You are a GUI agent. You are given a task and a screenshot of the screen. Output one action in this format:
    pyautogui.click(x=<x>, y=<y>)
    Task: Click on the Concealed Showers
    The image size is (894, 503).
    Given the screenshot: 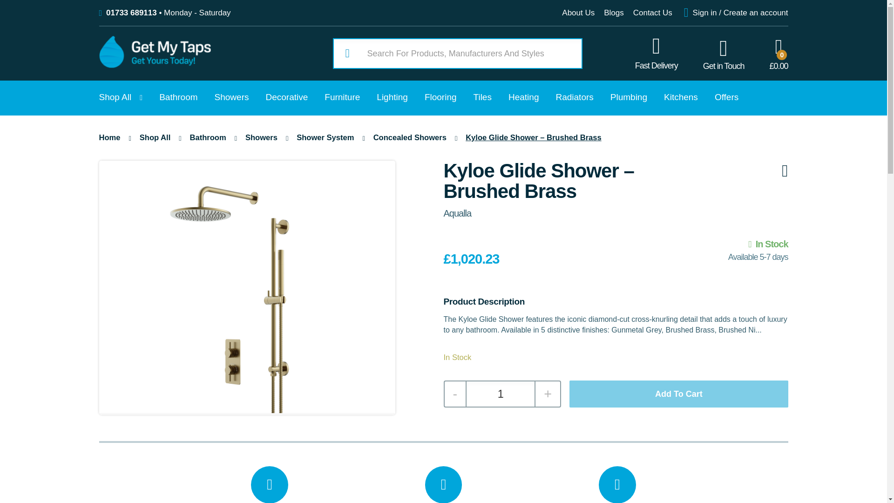 What is the action you would take?
    pyautogui.click(x=410, y=137)
    